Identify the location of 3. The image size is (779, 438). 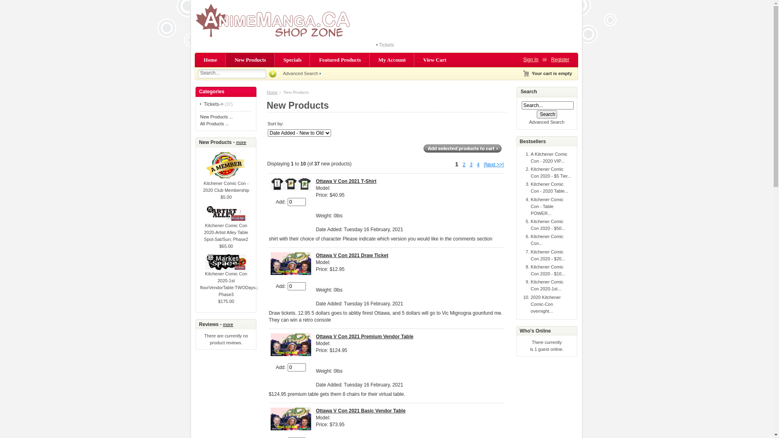
(471, 165).